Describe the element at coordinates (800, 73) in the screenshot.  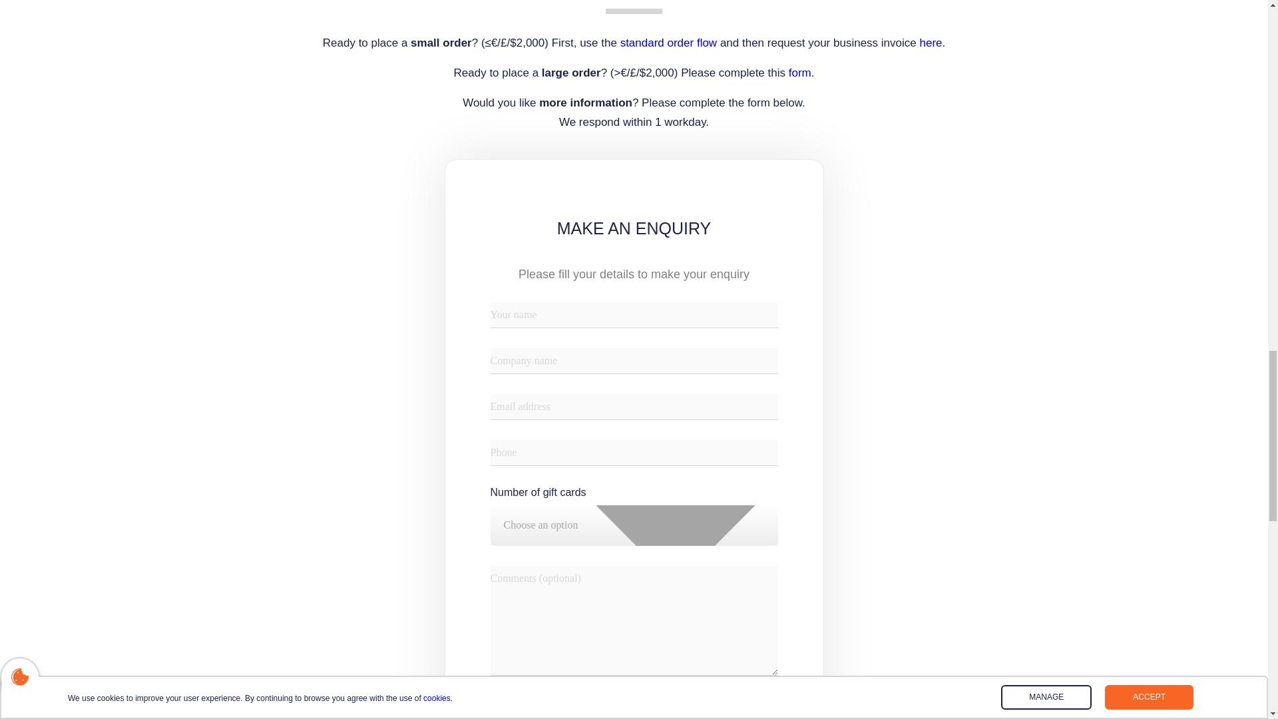
I see `form` at that location.